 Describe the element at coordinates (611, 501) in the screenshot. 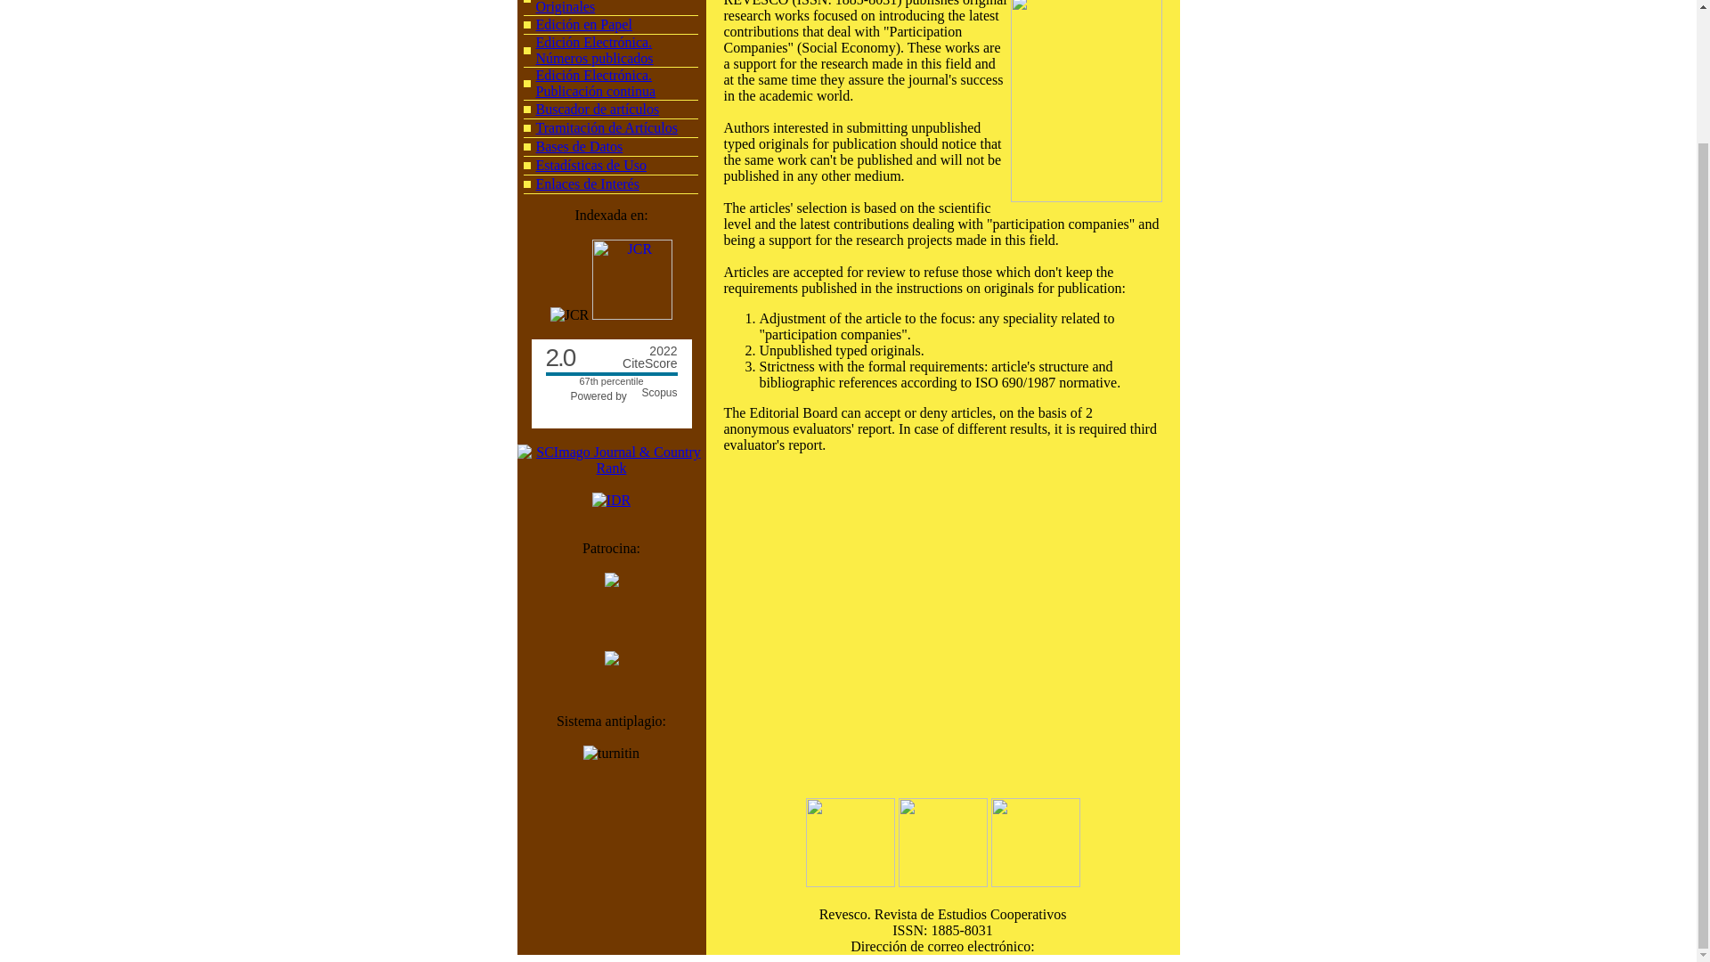

I see `IDR` at that location.